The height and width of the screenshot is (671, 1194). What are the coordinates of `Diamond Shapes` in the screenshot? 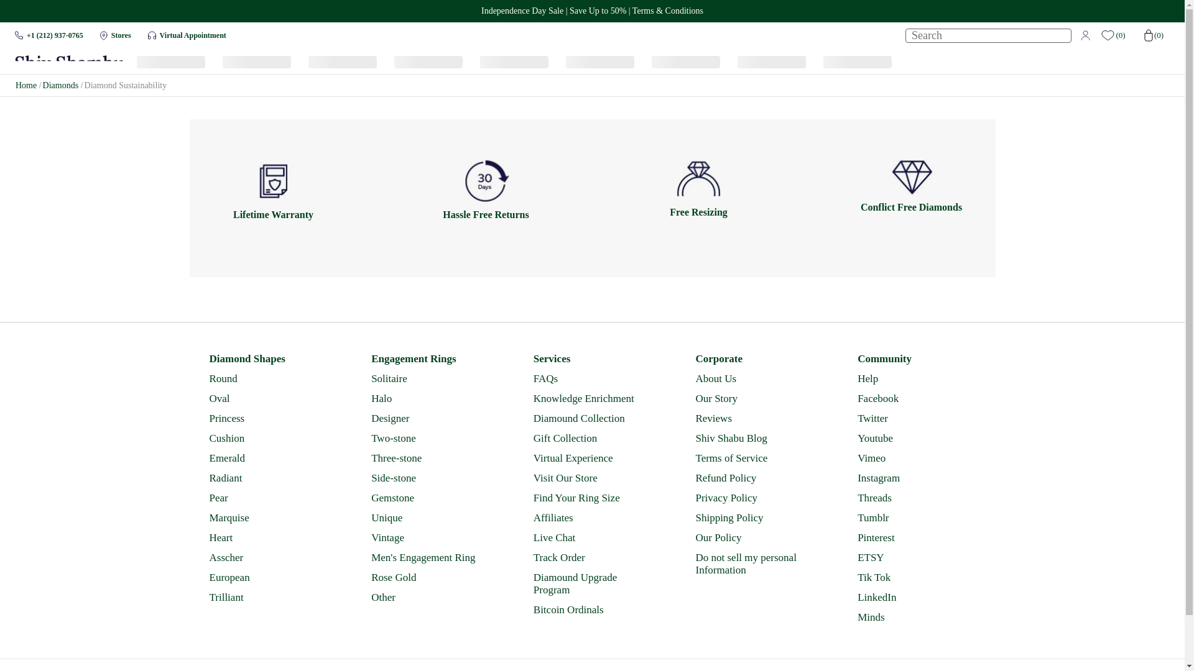 It's located at (267, 359).